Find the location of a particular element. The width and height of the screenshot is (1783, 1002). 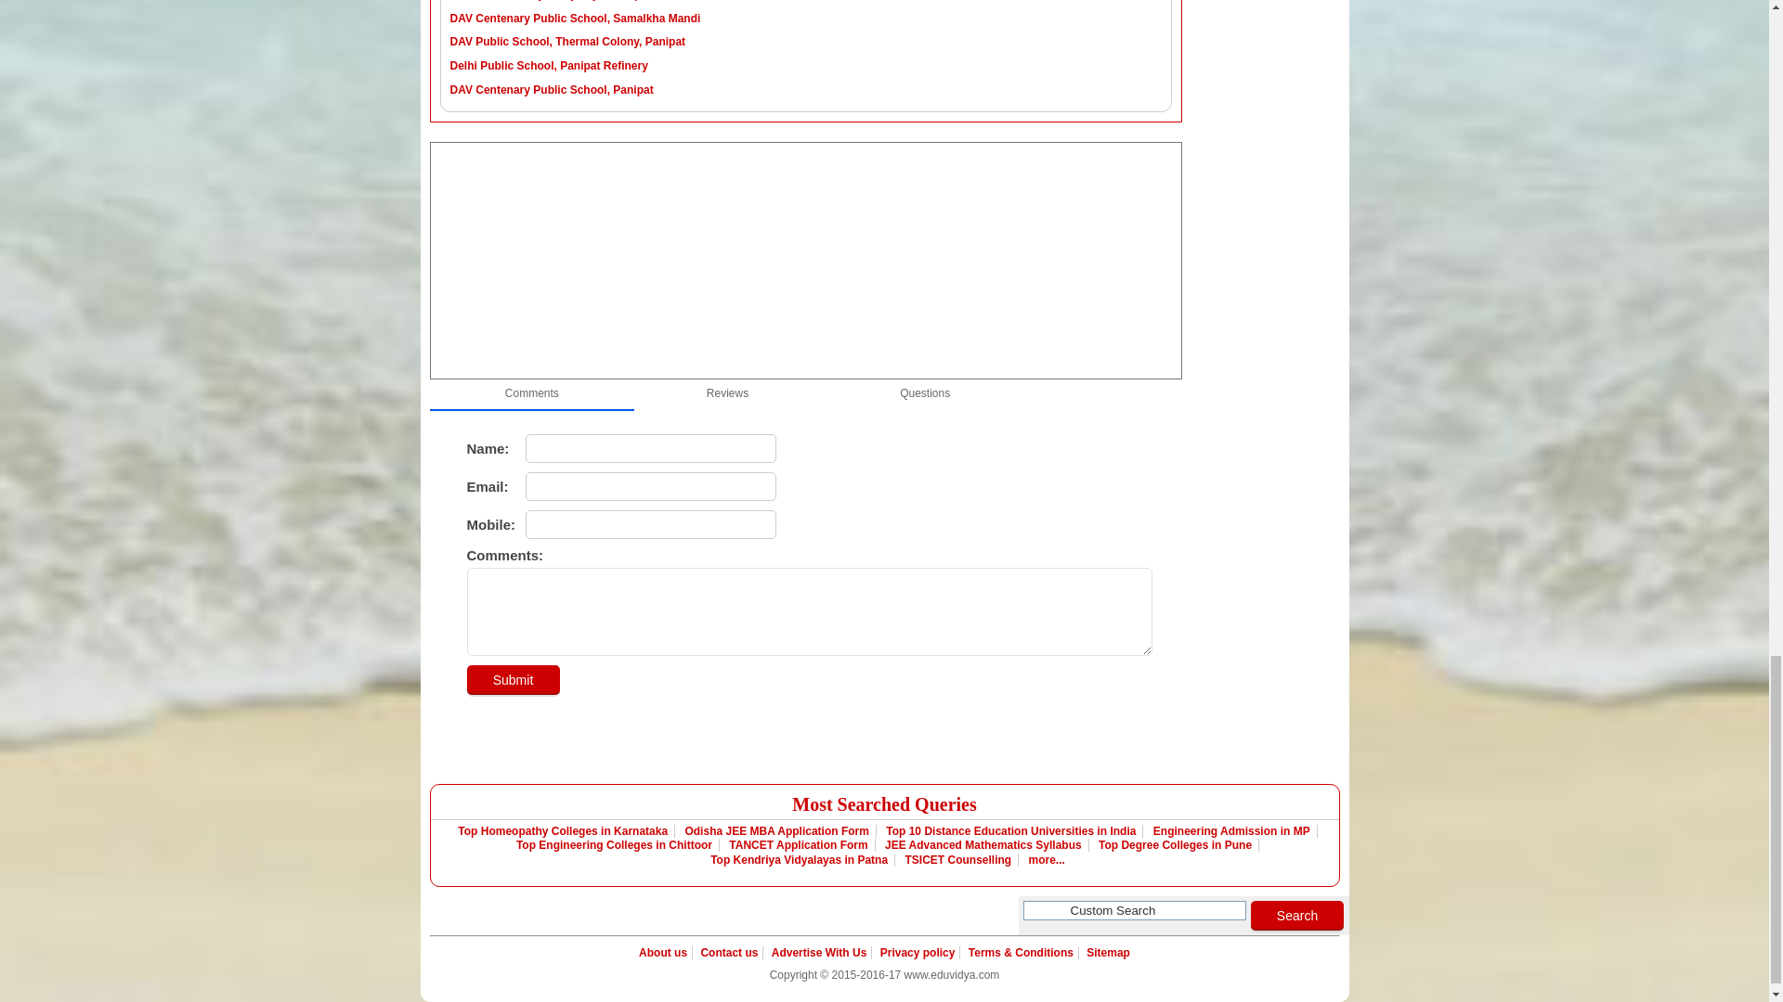

Sitemap is located at coordinates (1106, 952).